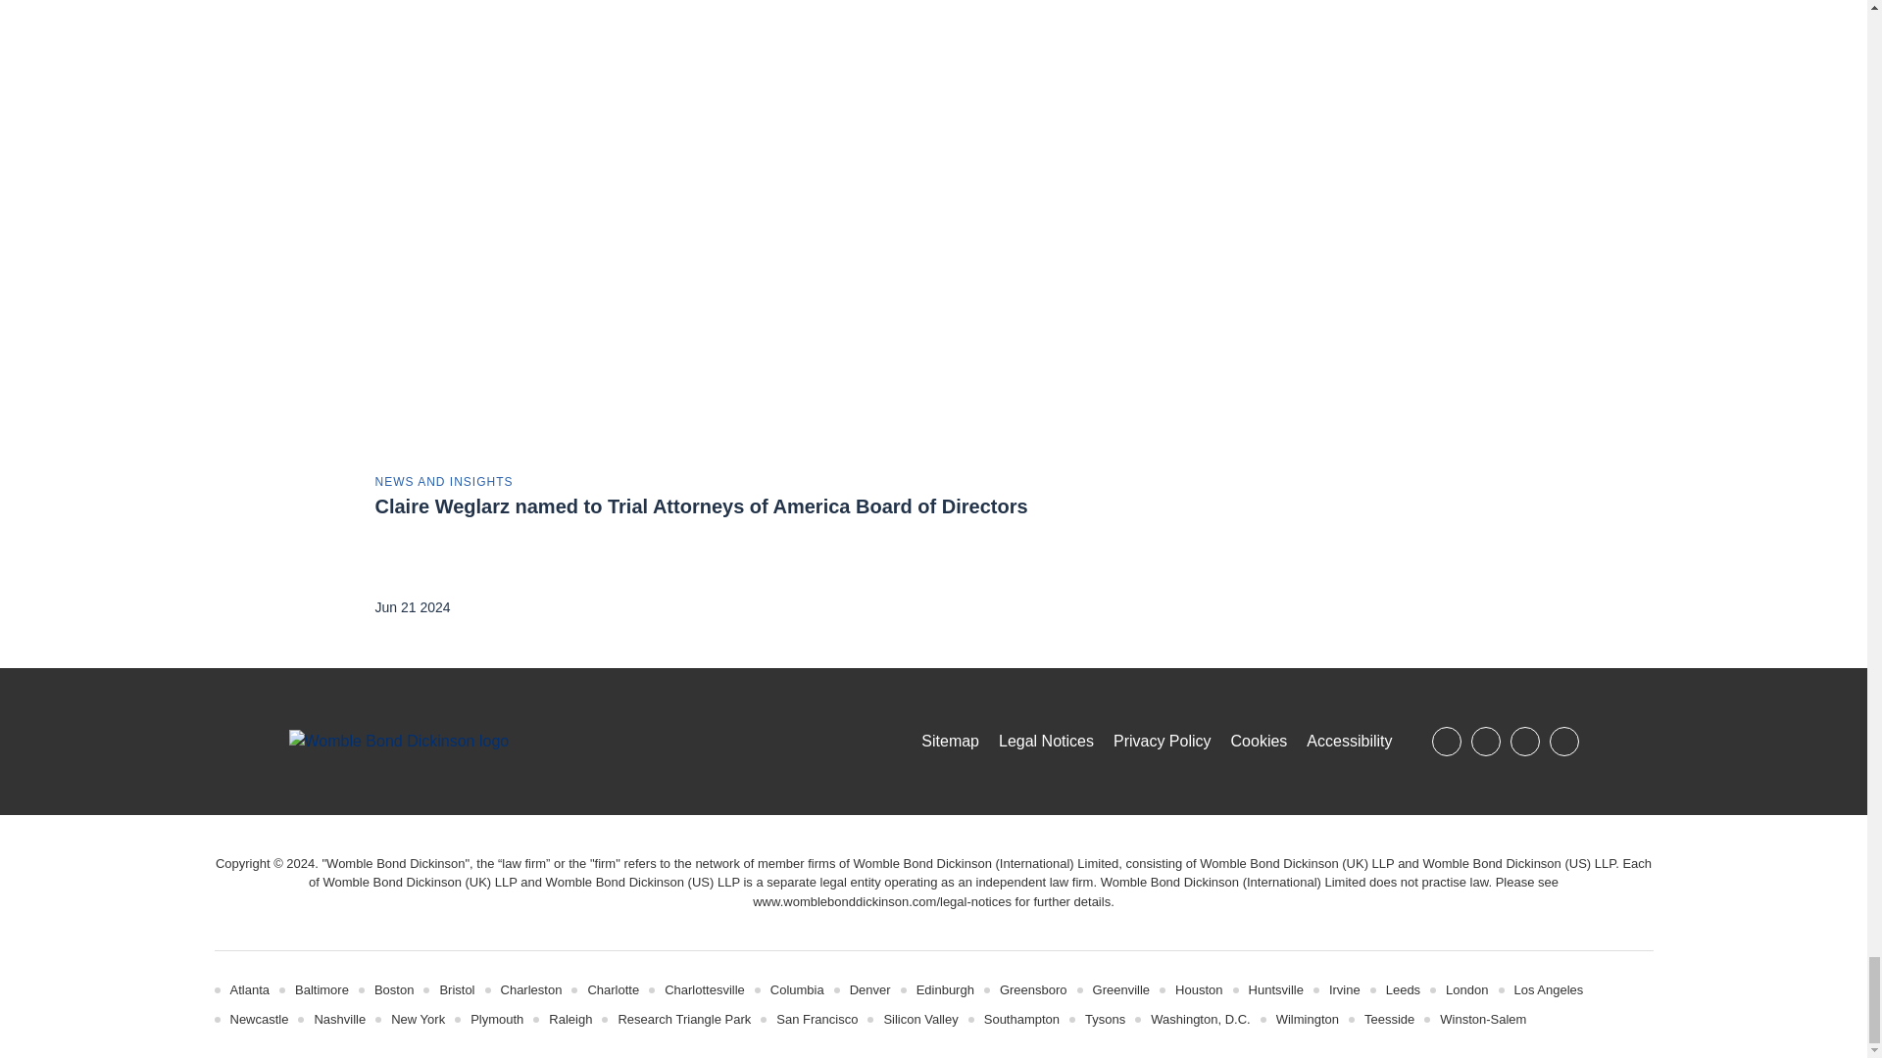 This screenshot has width=1882, height=1058. What do you see at coordinates (1033, 989) in the screenshot?
I see `Greensboro, NC, US` at bounding box center [1033, 989].